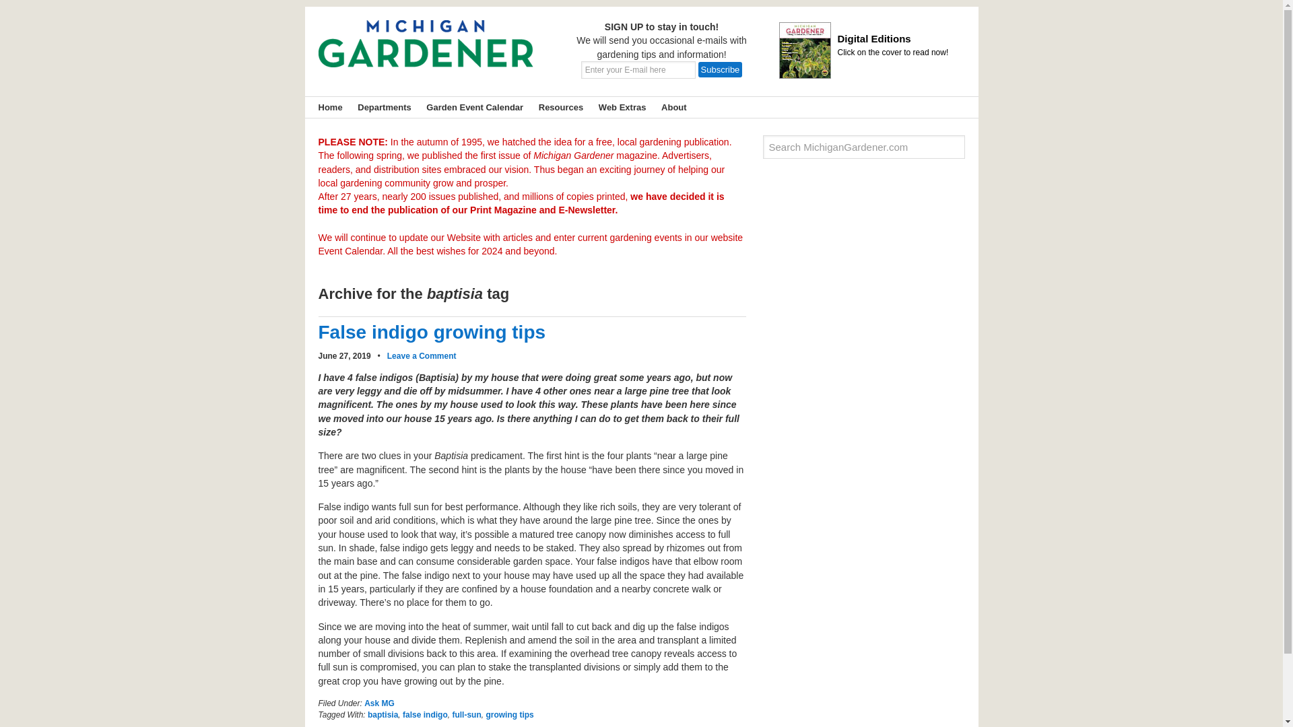  Describe the element at coordinates (424, 715) in the screenshot. I see `false indigo` at that location.